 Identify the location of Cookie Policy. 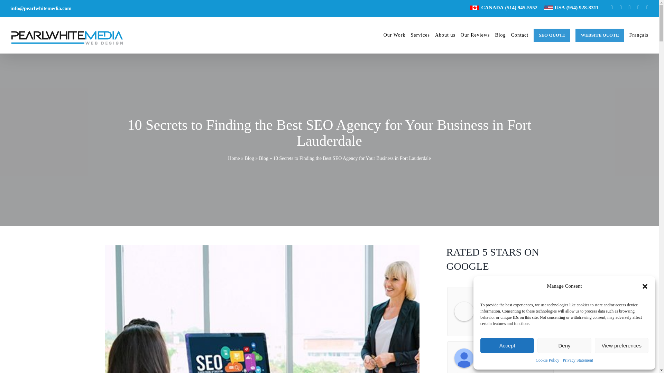
(547, 361).